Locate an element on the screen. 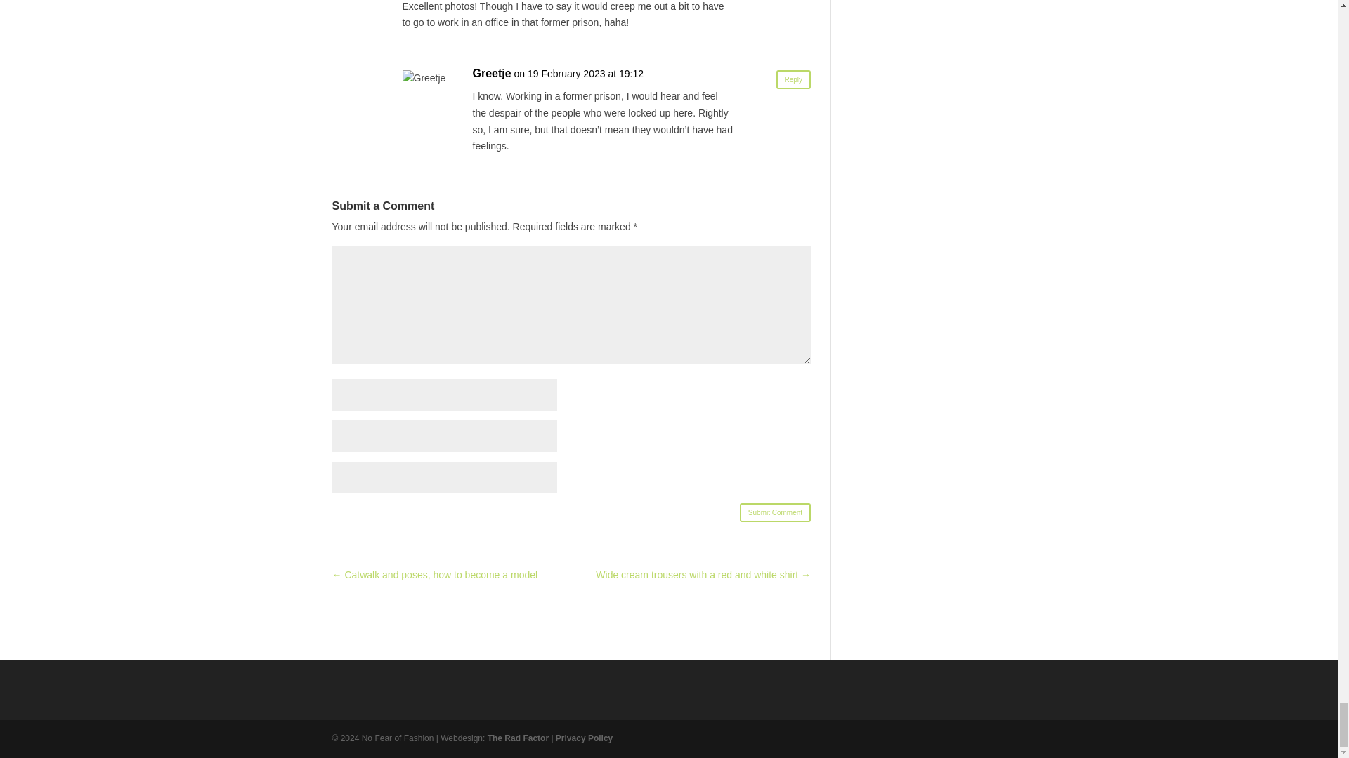 The height and width of the screenshot is (758, 1349). Submit Comment is located at coordinates (774, 512).